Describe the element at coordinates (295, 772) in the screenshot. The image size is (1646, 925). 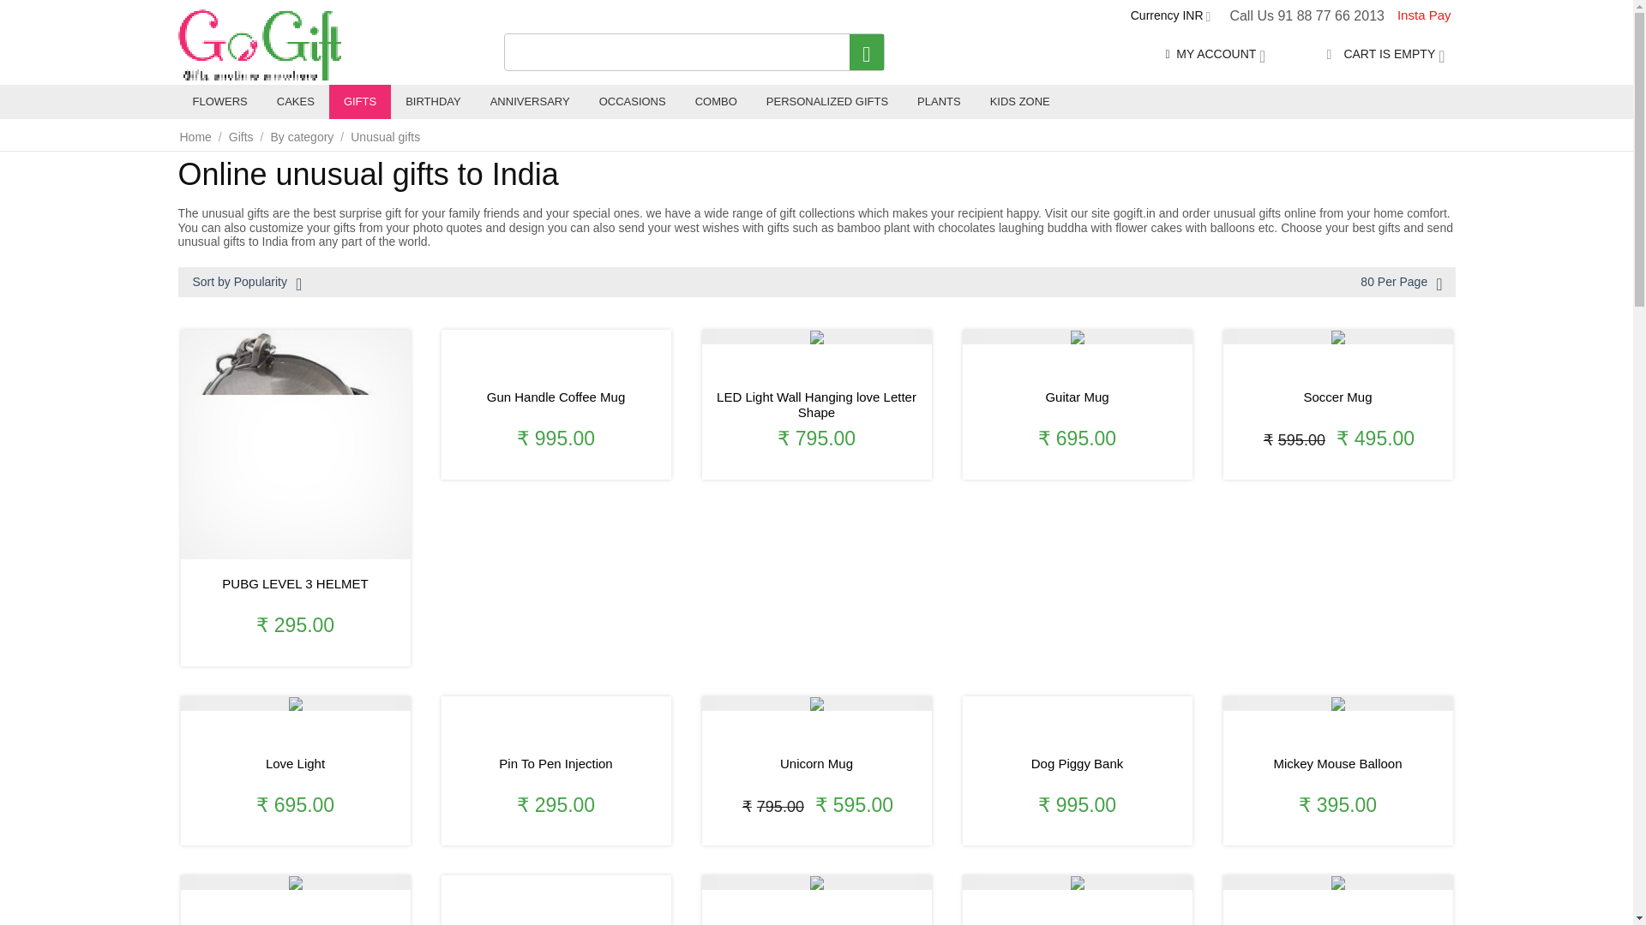
I see `Love Light` at that location.